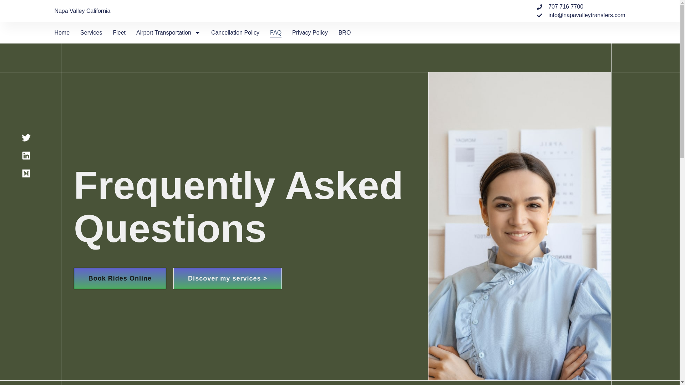 The image size is (685, 385). Describe the element at coordinates (581, 6) in the screenshot. I see `707 716 7700` at that location.